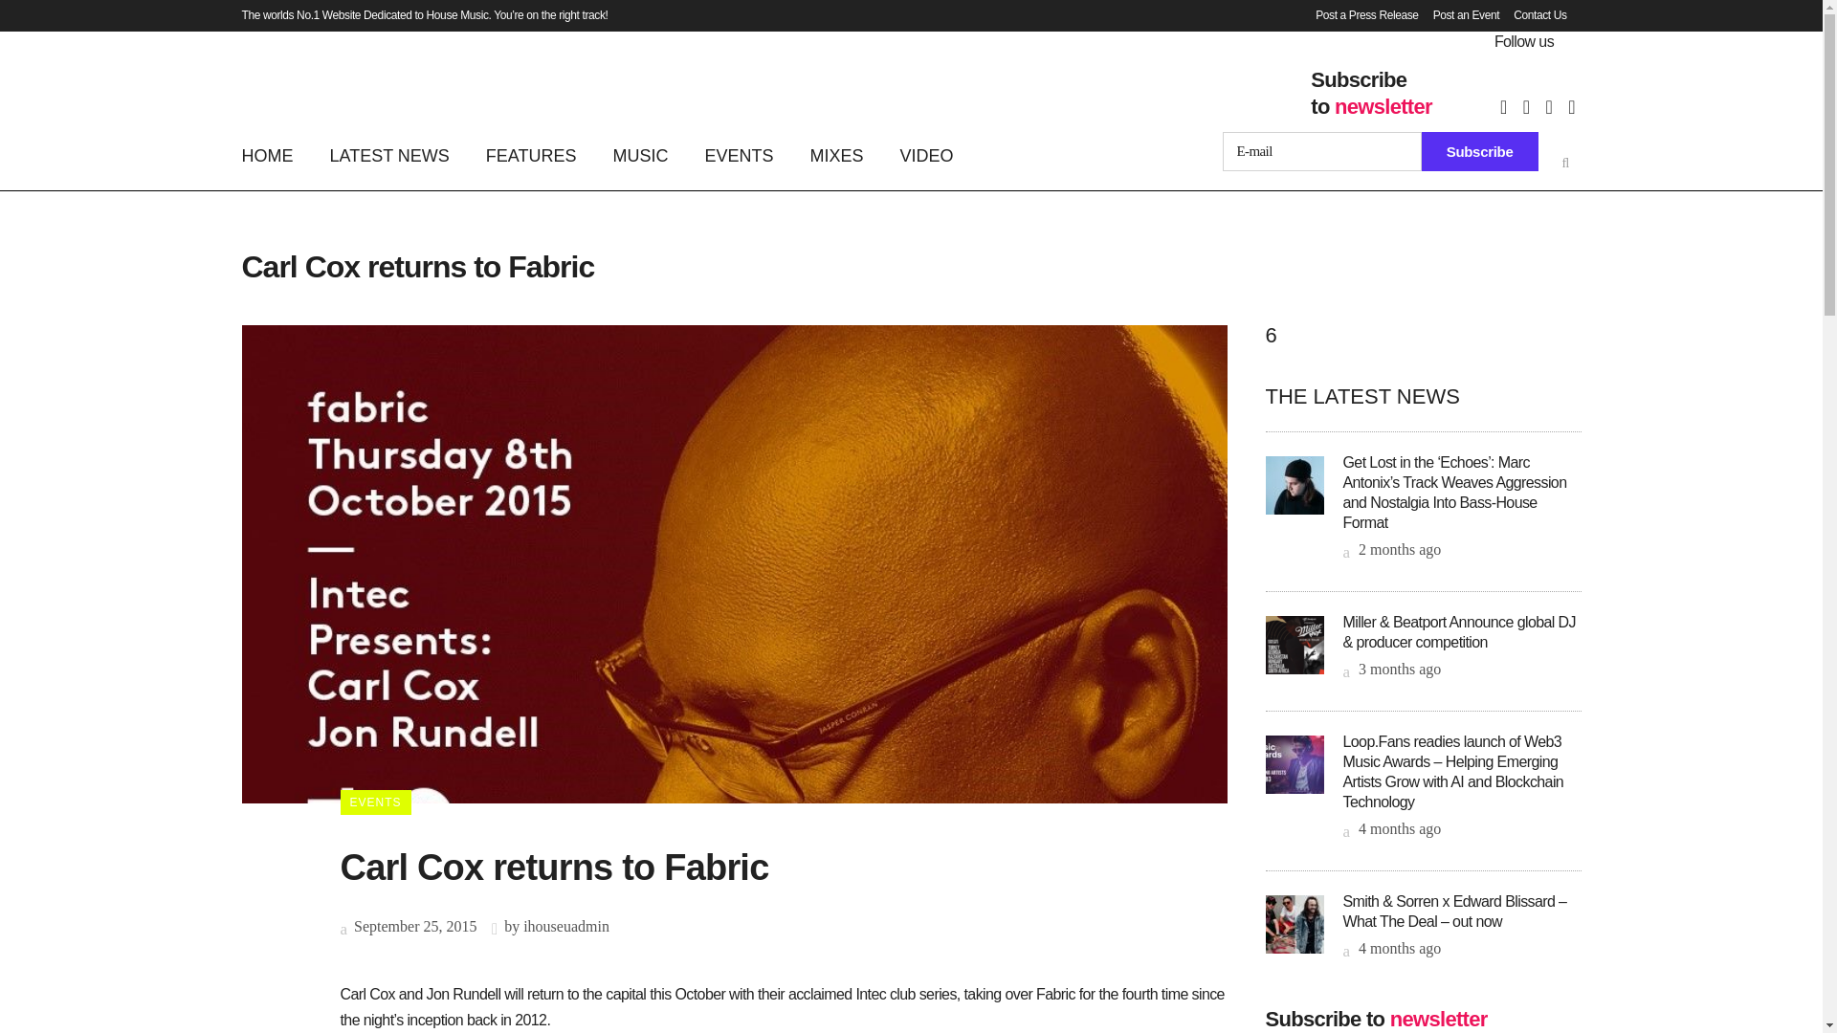  What do you see at coordinates (390, 155) in the screenshot?
I see `LATEST NEWS` at bounding box center [390, 155].